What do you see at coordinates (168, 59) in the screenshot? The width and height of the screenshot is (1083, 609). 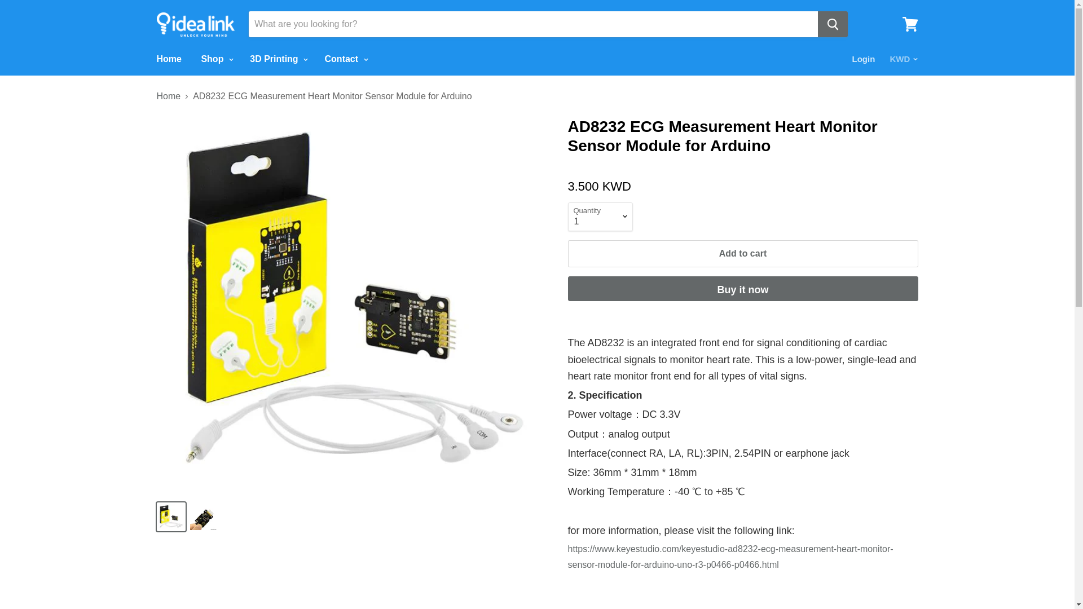 I see `Home` at bounding box center [168, 59].